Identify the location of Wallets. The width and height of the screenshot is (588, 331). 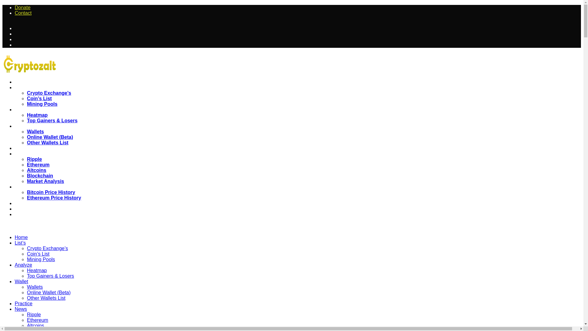
(35, 120).